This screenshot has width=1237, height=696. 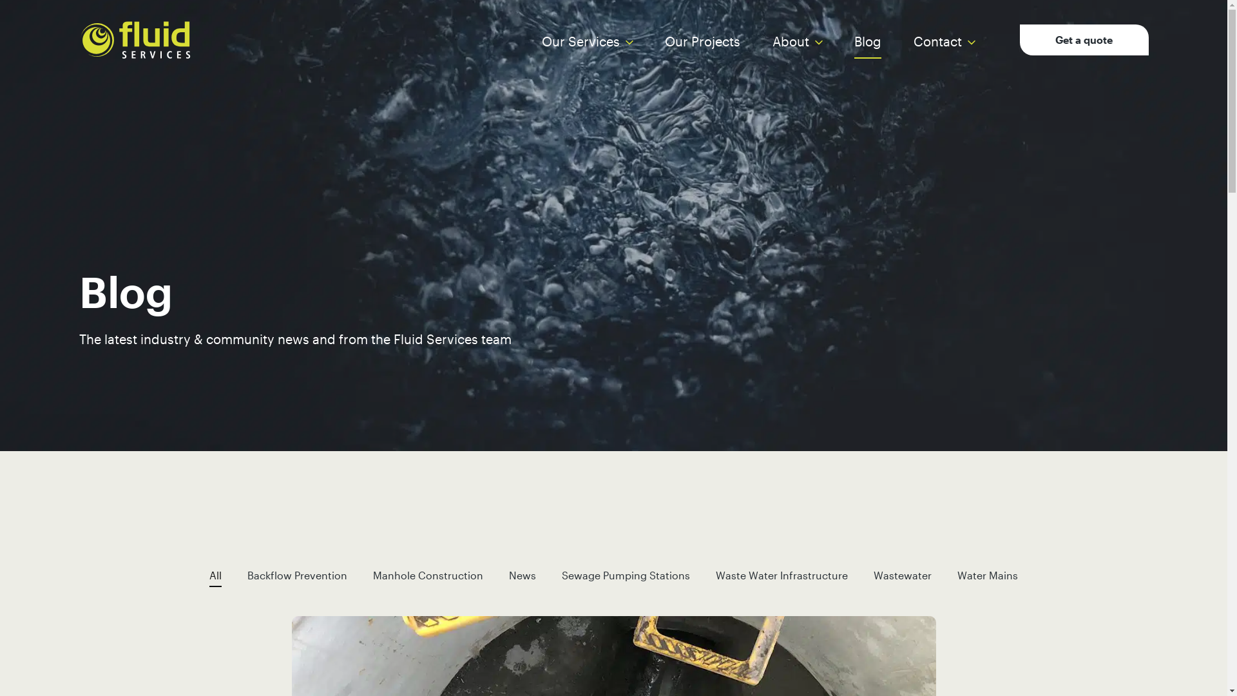 What do you see at coordinates (702, 41) in the screenshot?
I see `Our Projects` at bounding box center [702, 41].